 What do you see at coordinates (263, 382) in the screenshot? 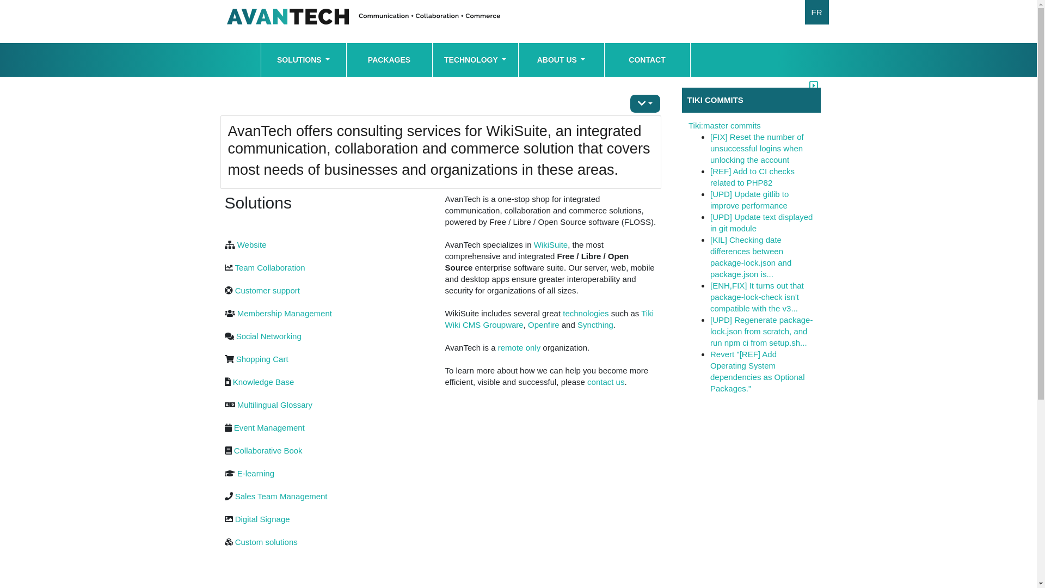
I see `Knowledge Base` at bounding box center [263, 382].